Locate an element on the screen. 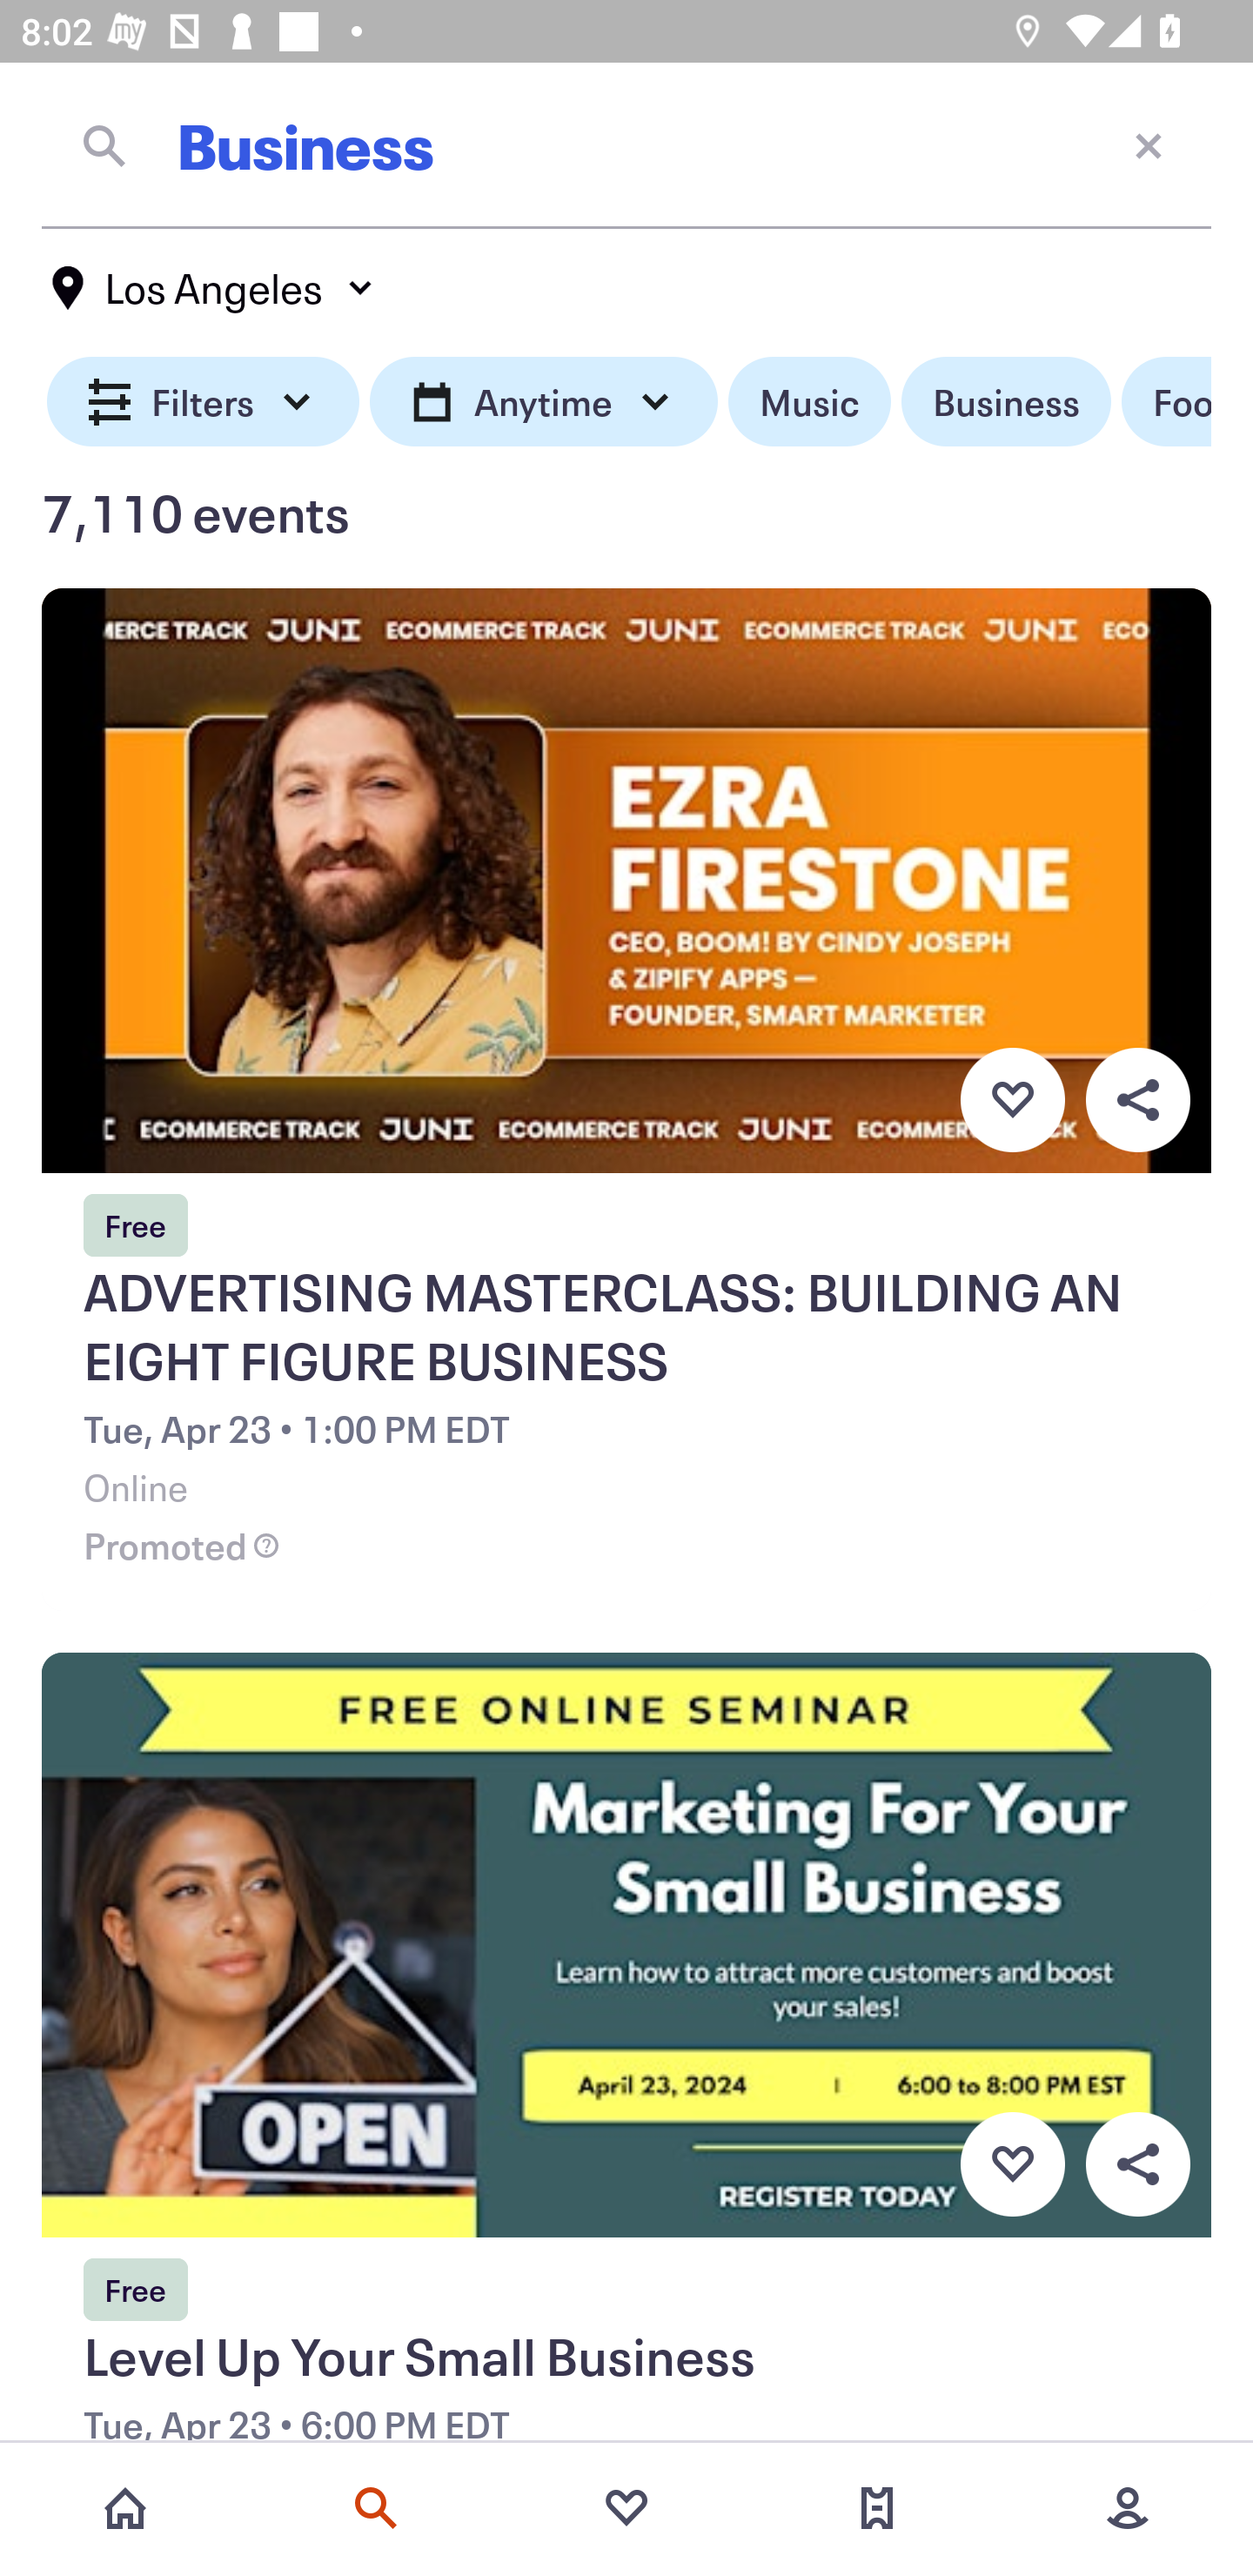 The height and width of the screenshot is (2576, 1253). Favorites is located at coordinates (626, 2508).